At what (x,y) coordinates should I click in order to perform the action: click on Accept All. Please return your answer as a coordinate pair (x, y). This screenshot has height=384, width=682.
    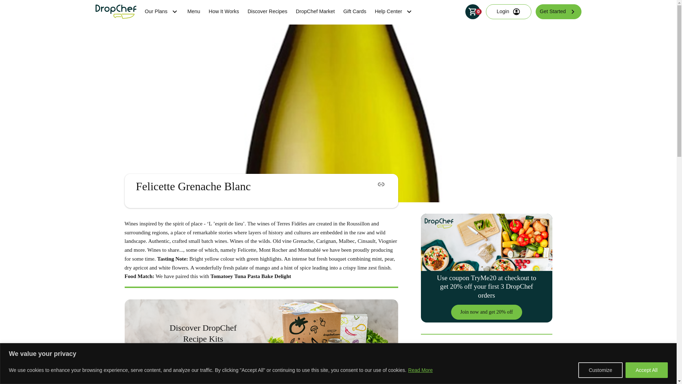
    Looking at the image, I should click on (646, 370).